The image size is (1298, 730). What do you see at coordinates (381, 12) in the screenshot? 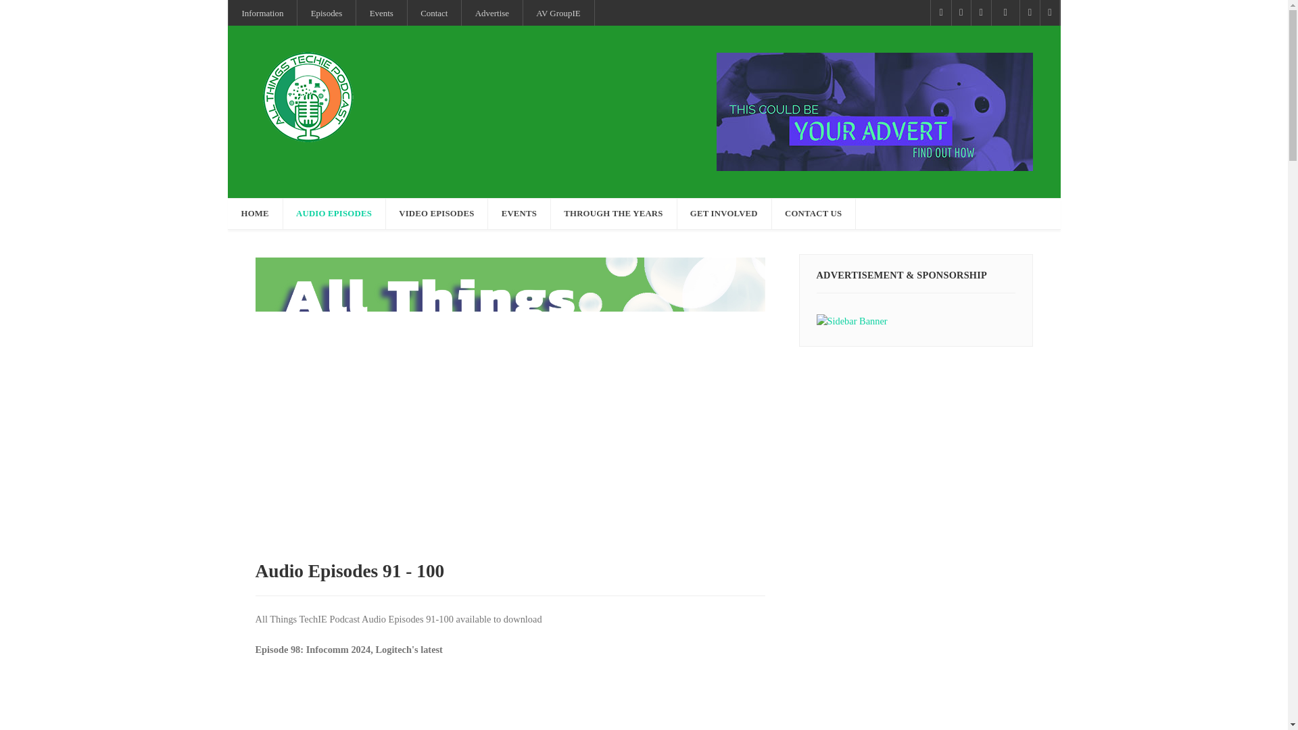
I see `Events` at bounding box center [381, 12].